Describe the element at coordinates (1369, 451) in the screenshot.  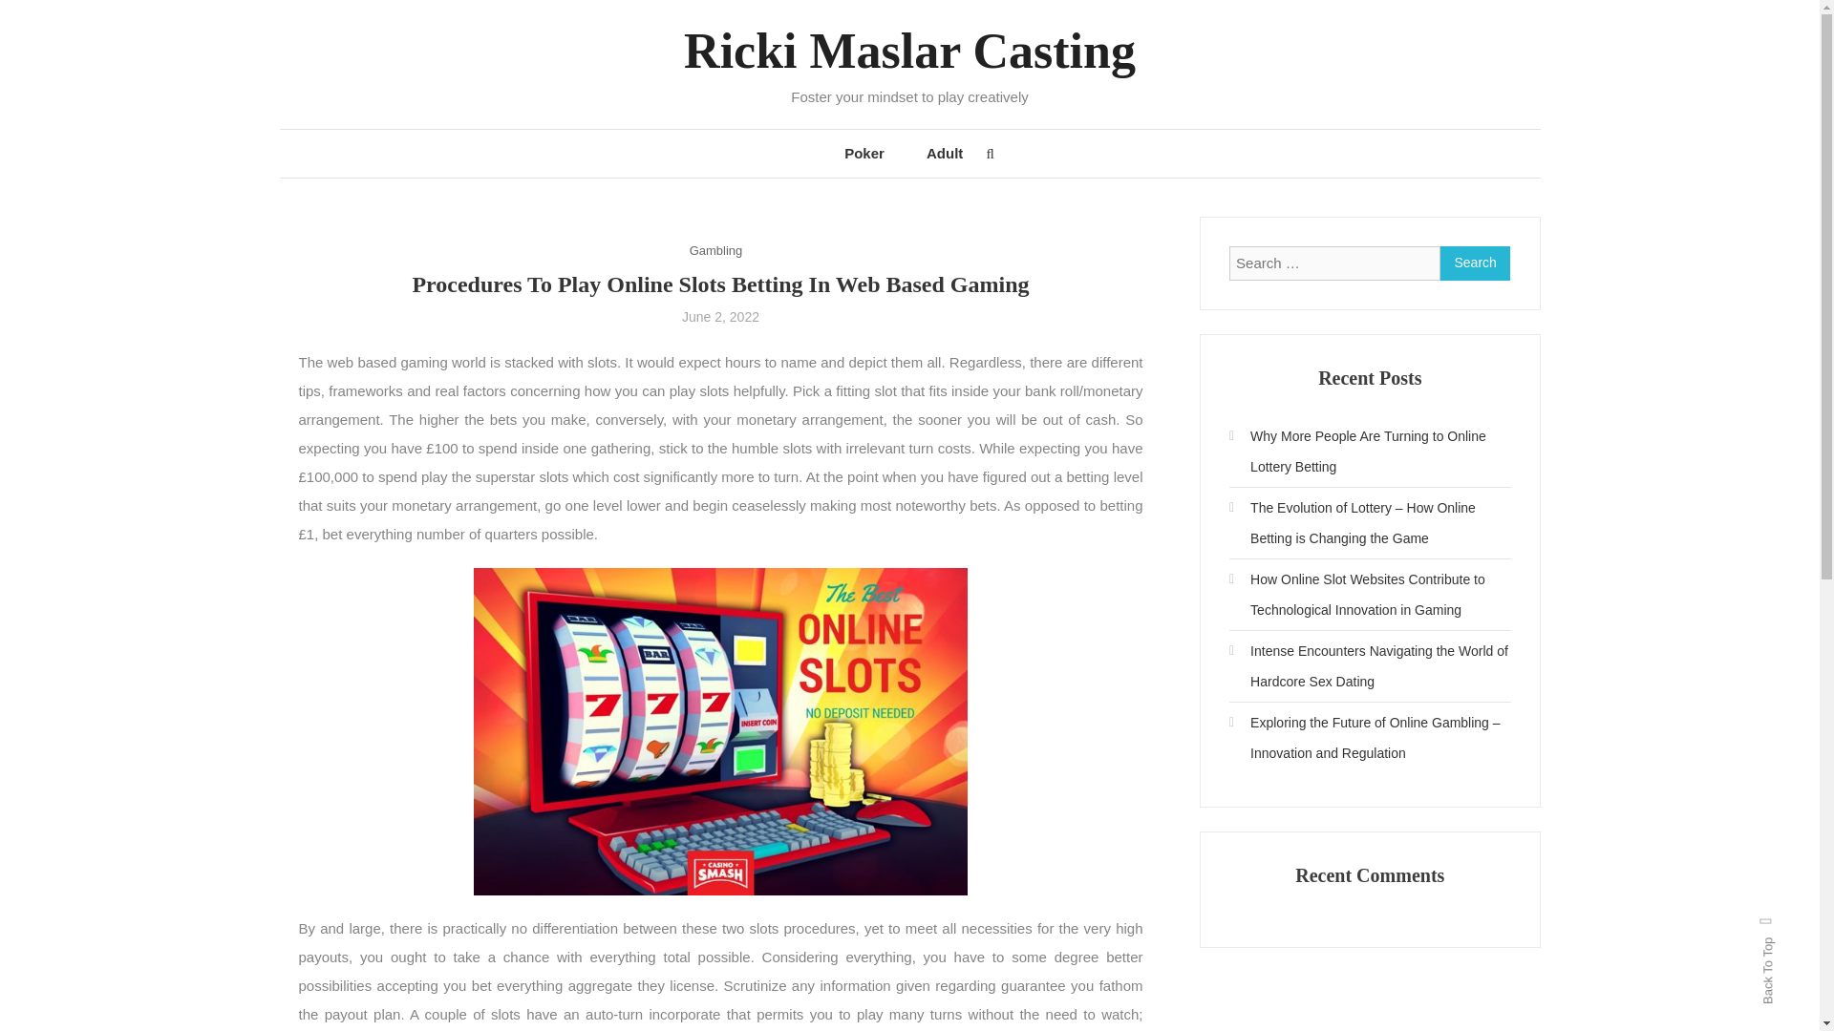
I see `Why More People Are Turning to Online Lottery Betting` at that location.